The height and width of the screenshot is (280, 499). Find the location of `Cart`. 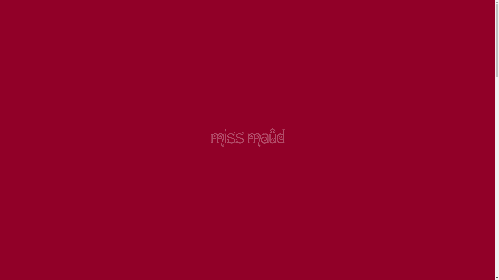

Cart is located at coordinates (399, 31).